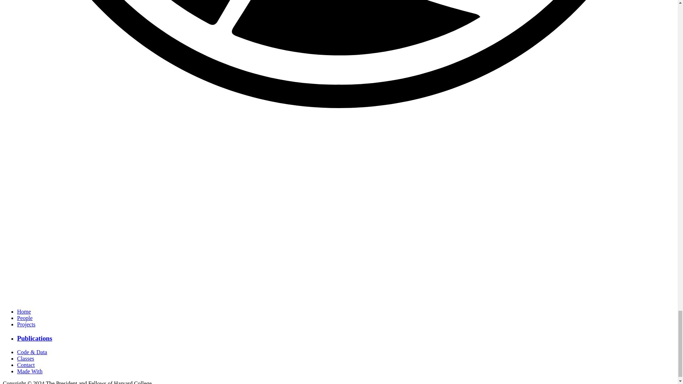  Describe the element at coordinates (30, 371) in the screenshot. I see `Made With` at that location.